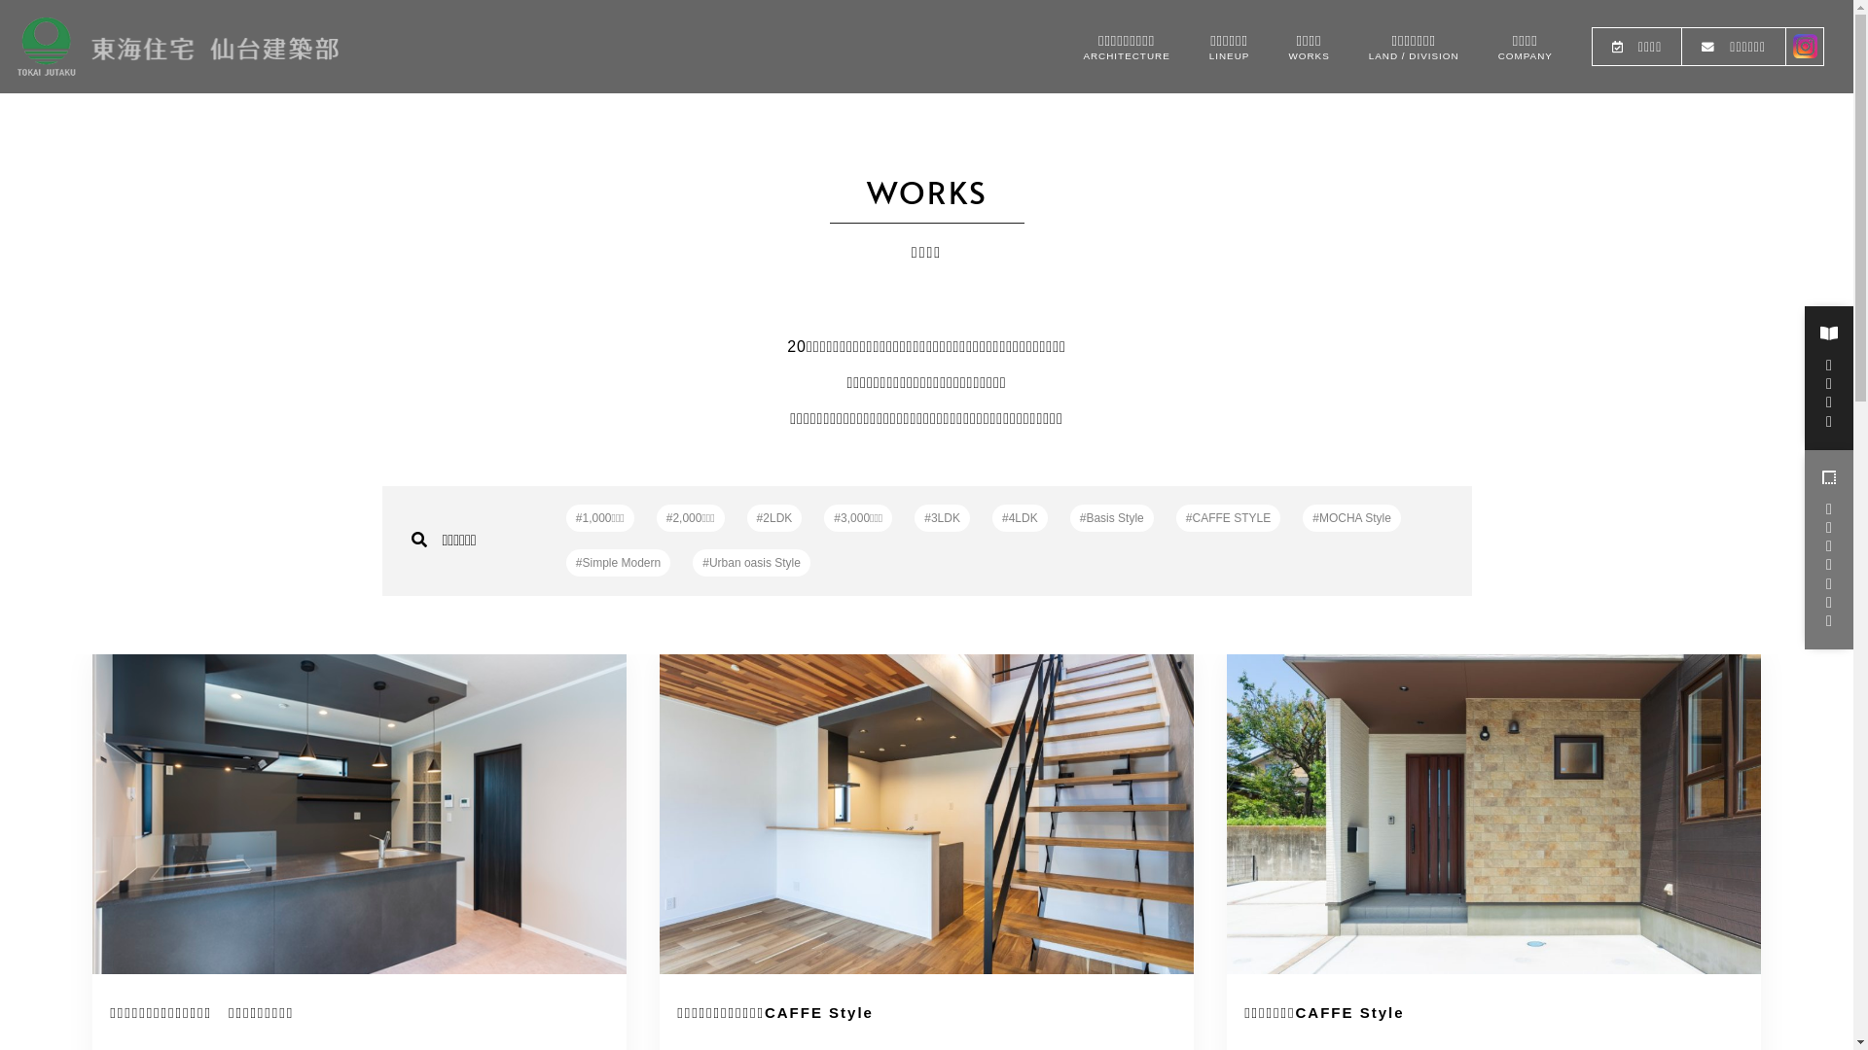  What do you see at coordinates (1228, 518) in the screenshot?
I see `#CAFFE STYLE` at bounding box center [1228, 518].